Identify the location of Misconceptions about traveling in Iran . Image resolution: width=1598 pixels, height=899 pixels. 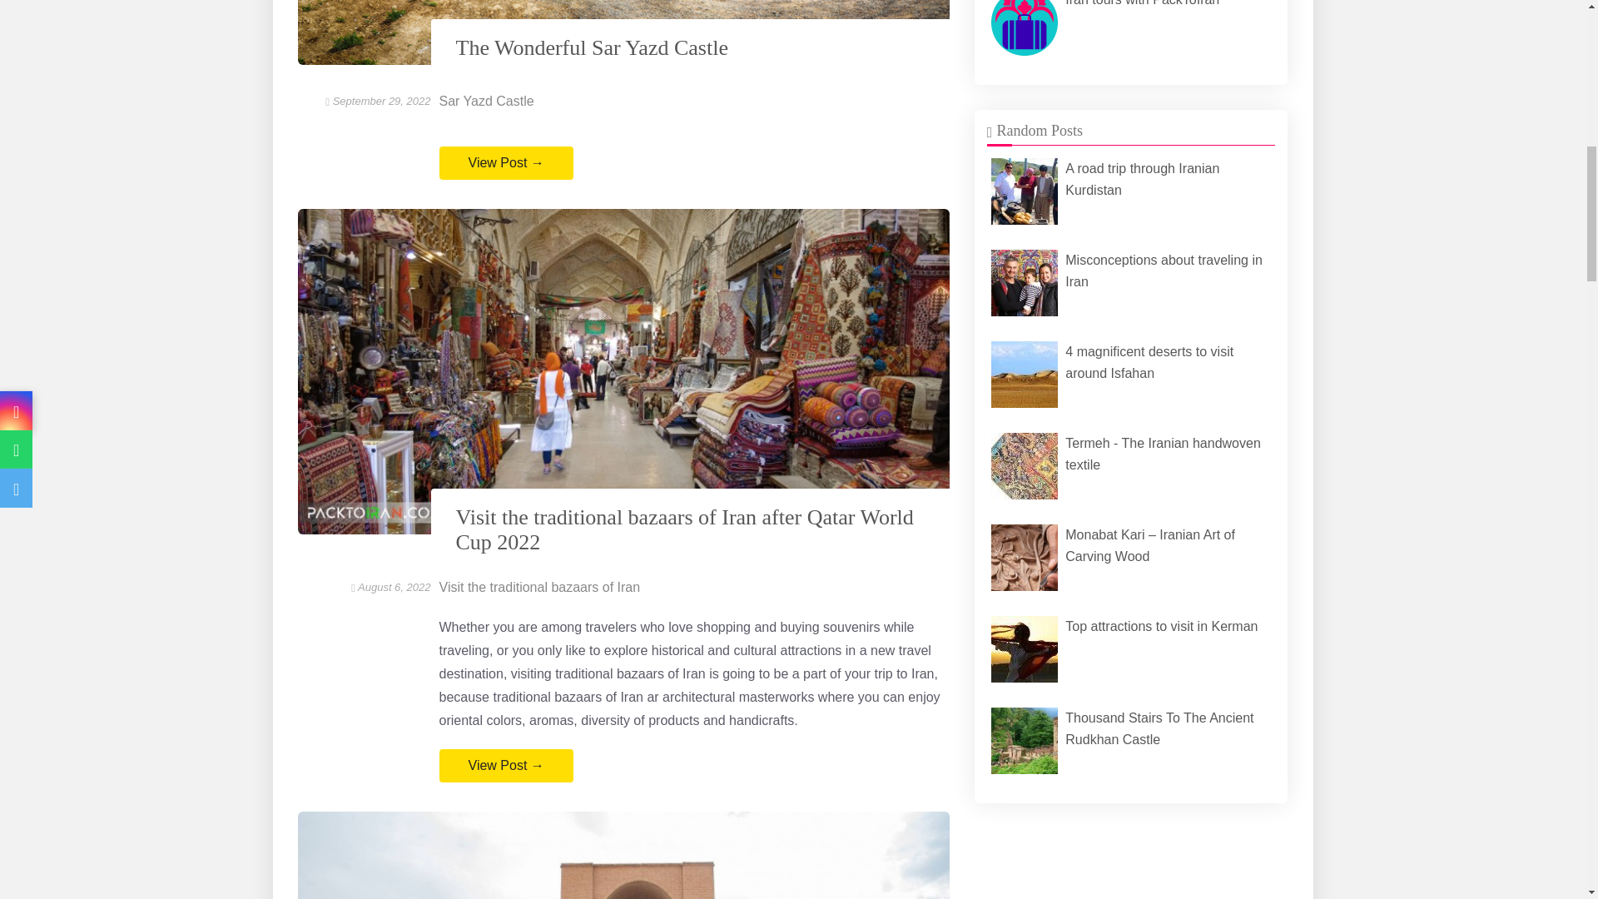
(1131, 282).